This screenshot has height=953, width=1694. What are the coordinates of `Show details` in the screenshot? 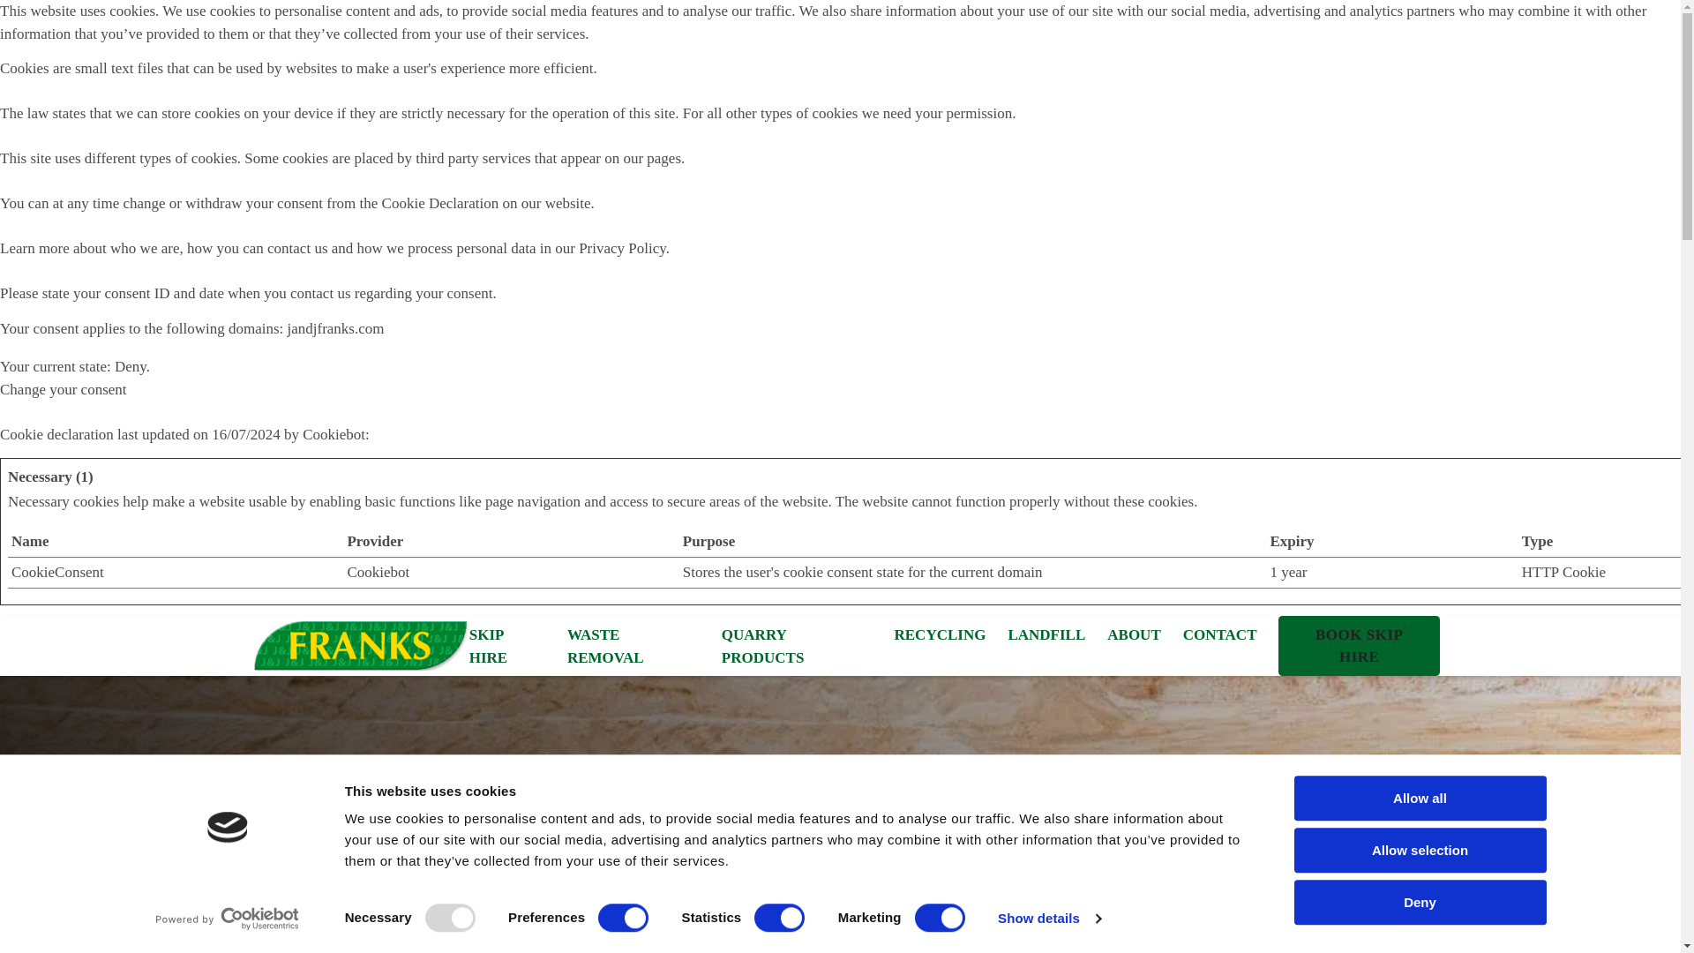 It's located at (1048, 919).